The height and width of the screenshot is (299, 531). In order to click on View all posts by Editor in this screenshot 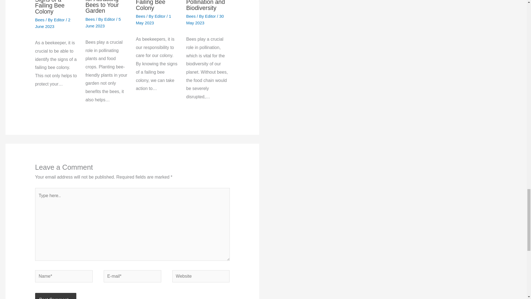, I will do `click(211, 16)`.